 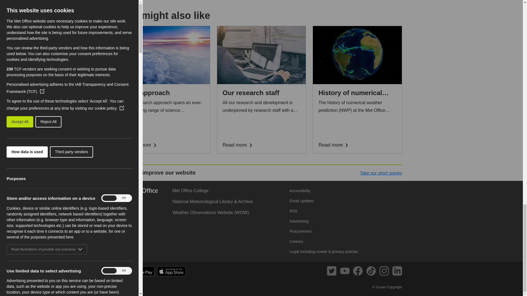 What do you see at coordinates (47, 158) in the screenshot?
I see `Read illustrations of possible use scenarios` at bounding box center [47, 158].